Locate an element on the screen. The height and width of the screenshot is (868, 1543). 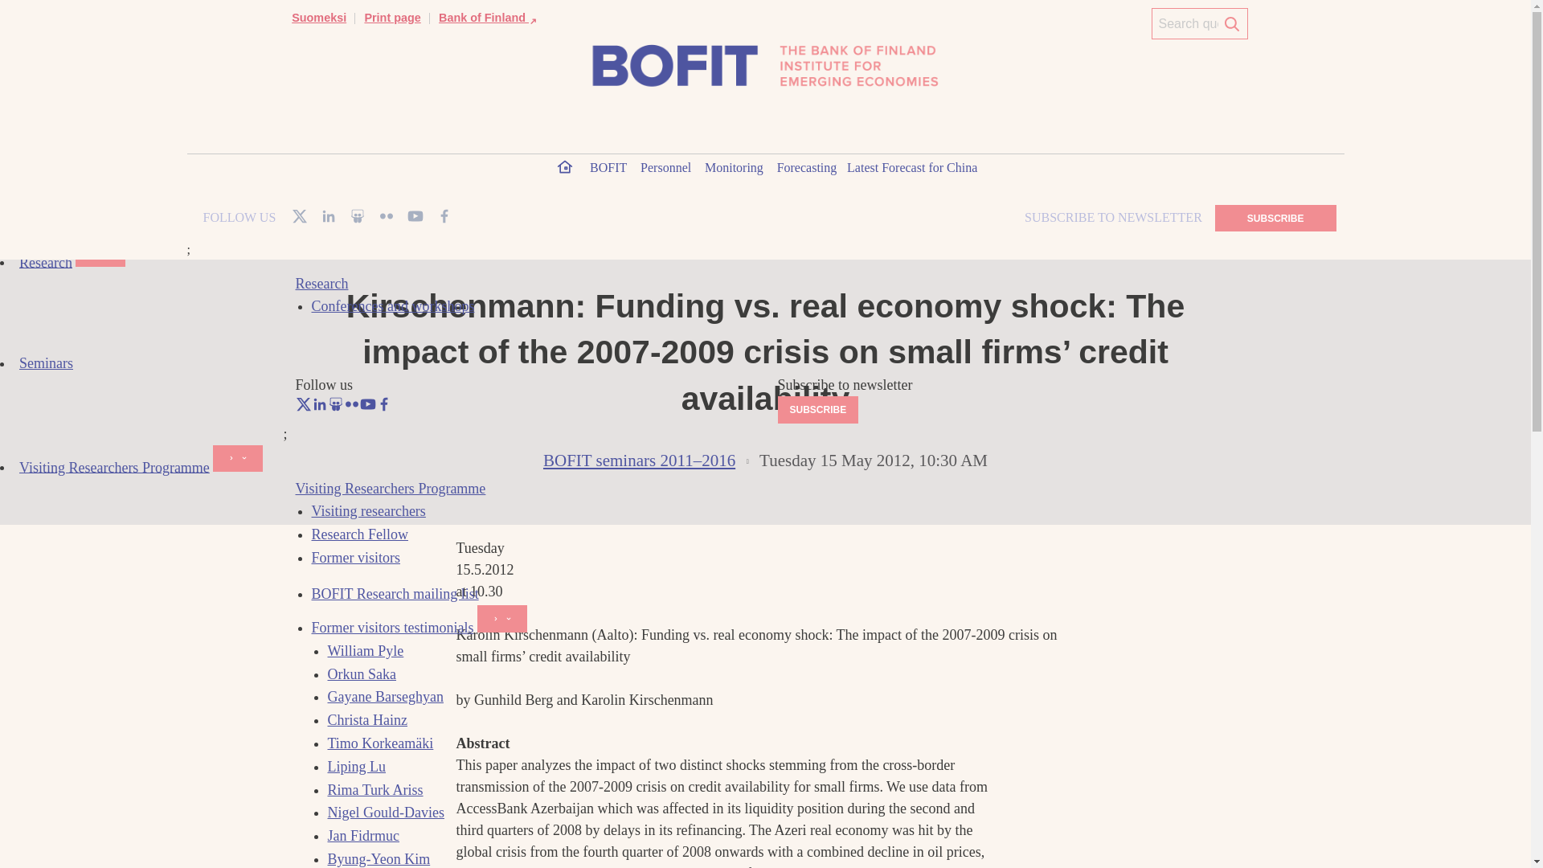
Go to section Seminars is located at coordinates (452, 198).